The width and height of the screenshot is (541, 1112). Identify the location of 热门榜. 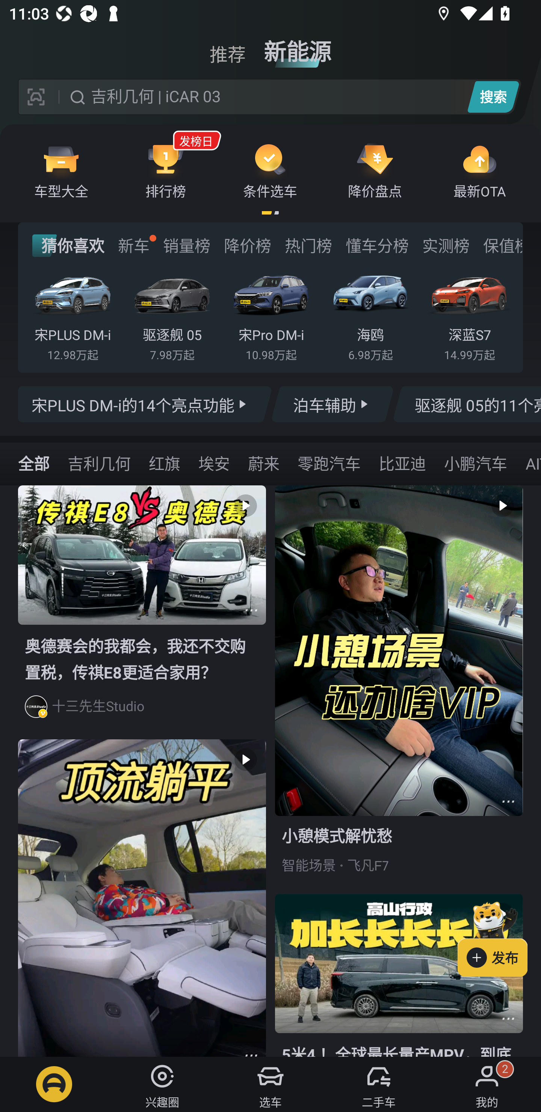
(308, 246).